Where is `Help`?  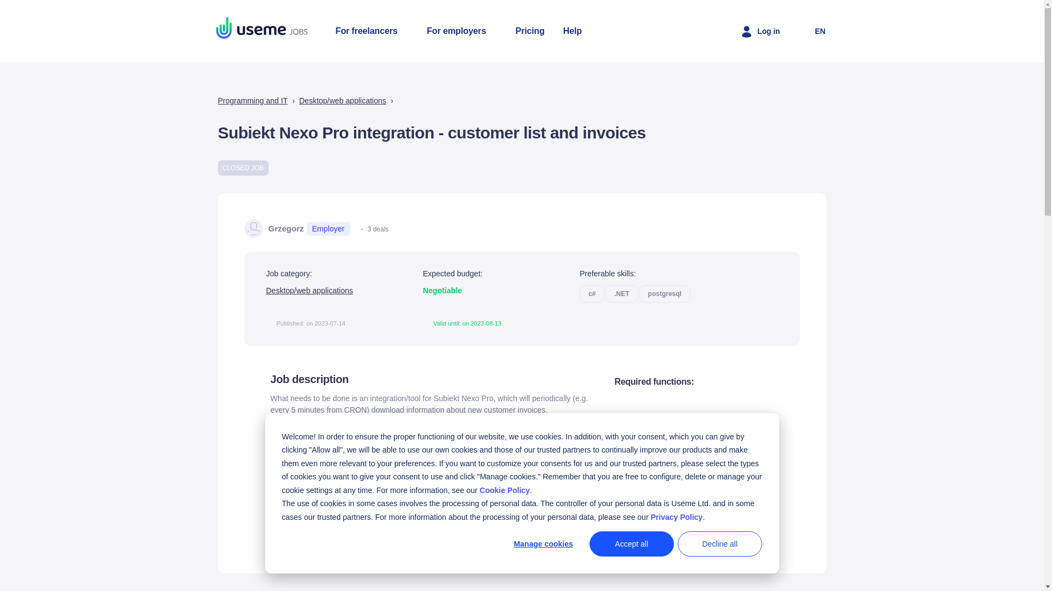
Help is located at coordinates (573, 31).